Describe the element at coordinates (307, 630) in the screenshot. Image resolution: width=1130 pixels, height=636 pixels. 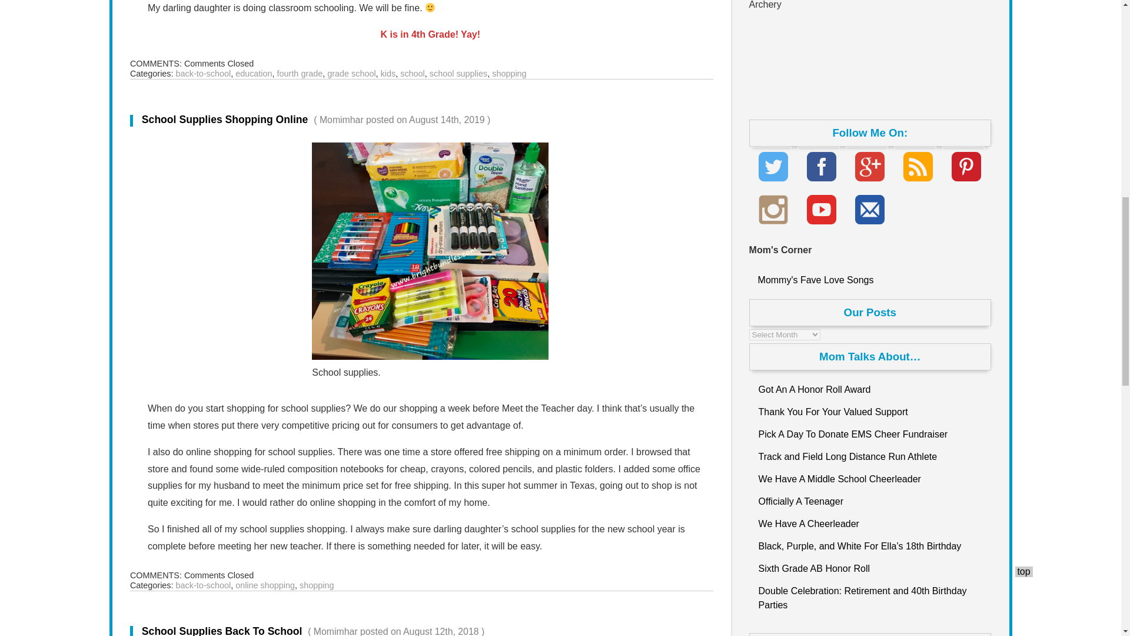
I see `School Supplies Back To School` at that location.